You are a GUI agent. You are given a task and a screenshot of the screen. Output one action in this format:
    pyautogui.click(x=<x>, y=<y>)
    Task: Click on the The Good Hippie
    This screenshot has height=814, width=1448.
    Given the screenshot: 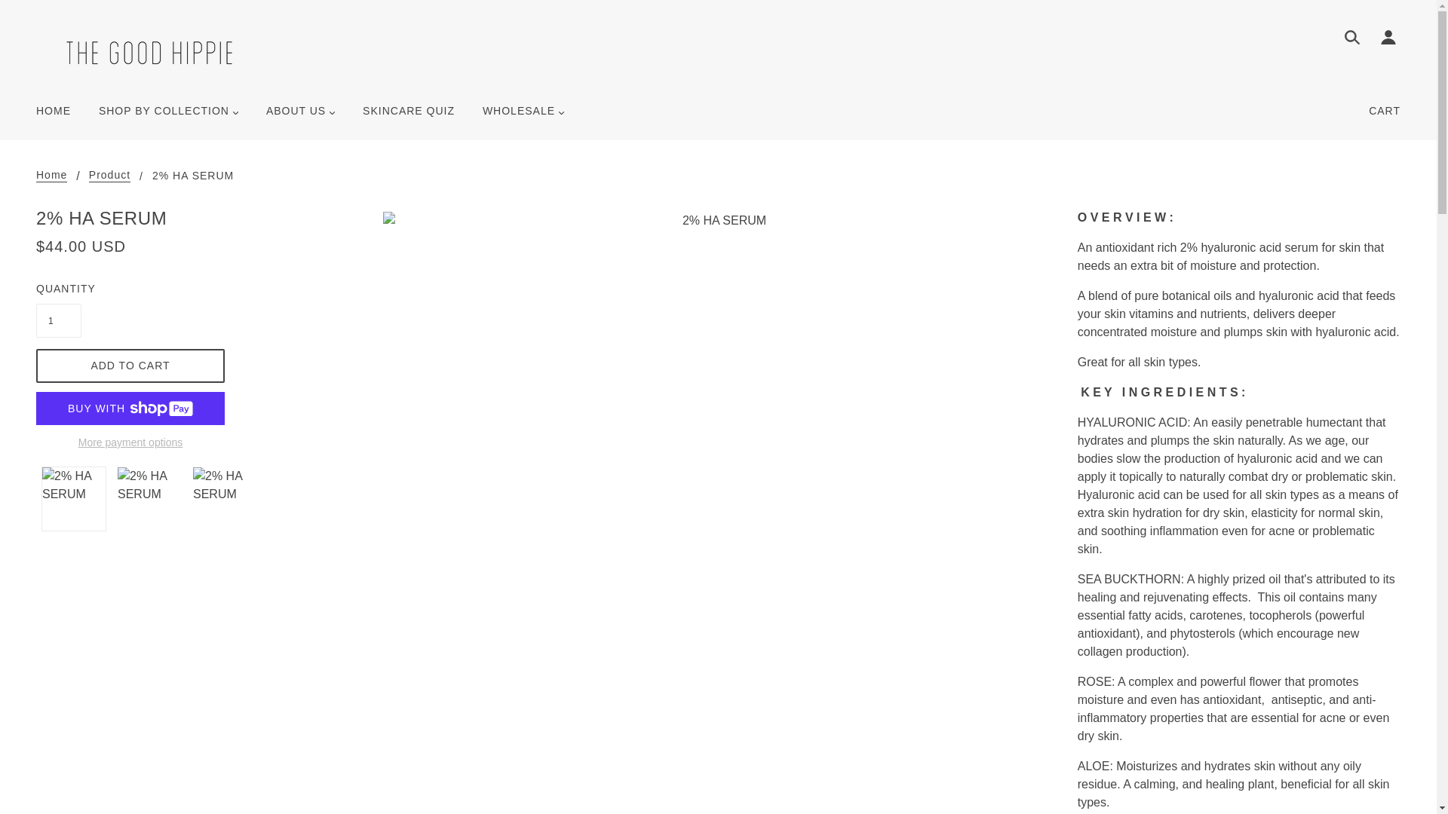 What is the action you would take?
    pyautogui.click(x=149, y=51)
    